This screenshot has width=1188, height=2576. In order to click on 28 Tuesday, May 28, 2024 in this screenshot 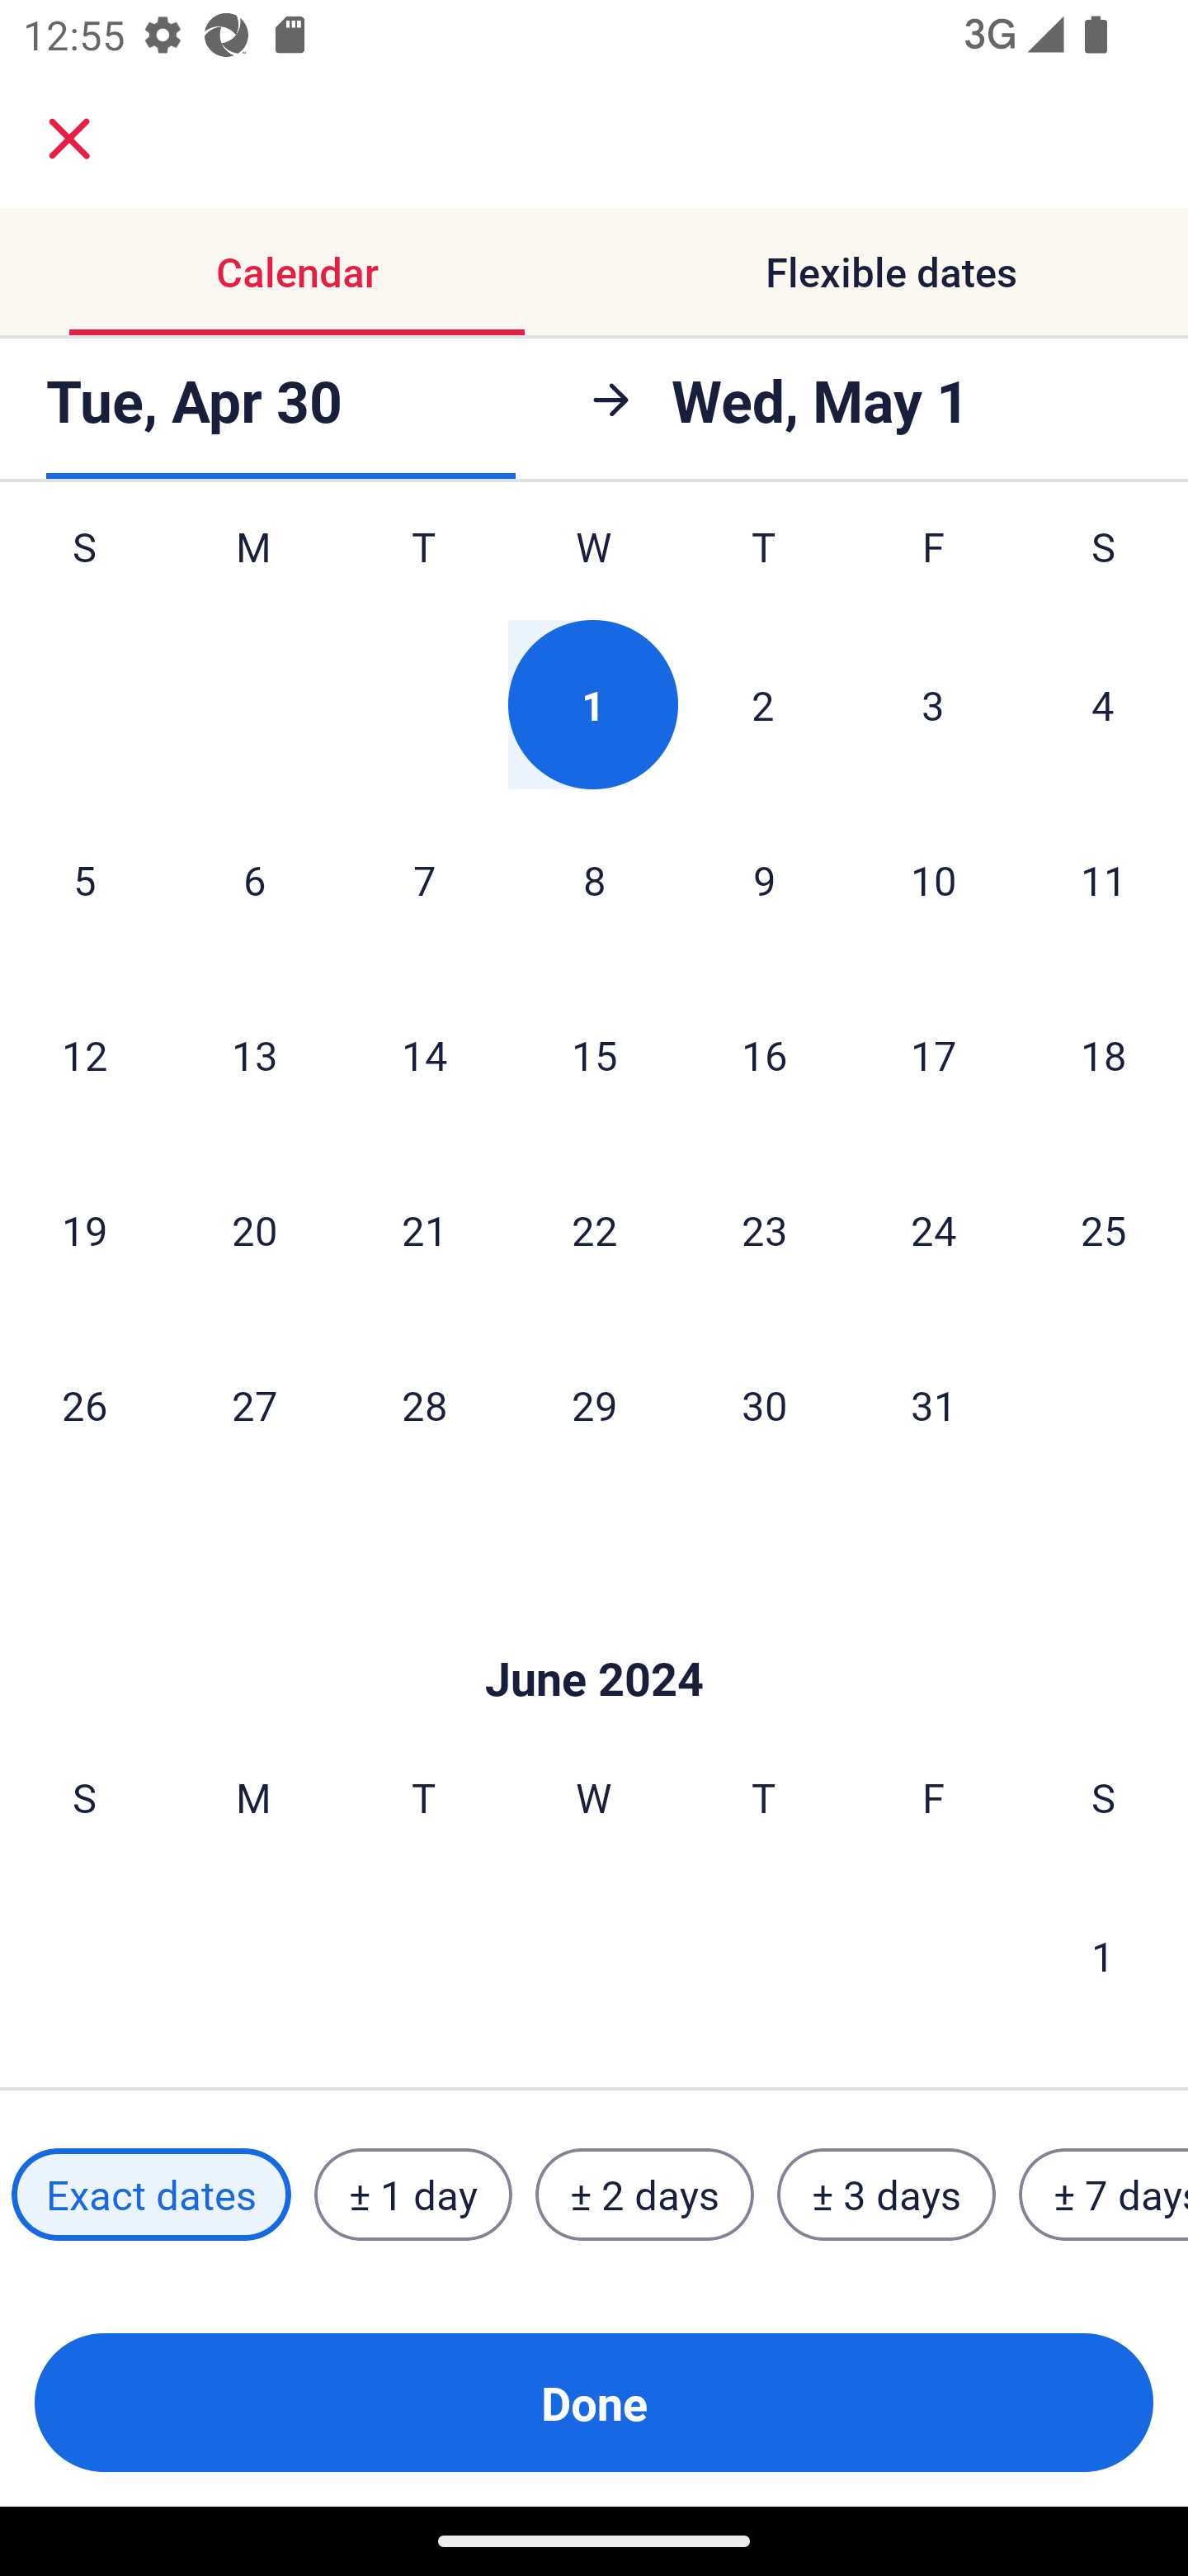, I will do `click(424, 1404)`.